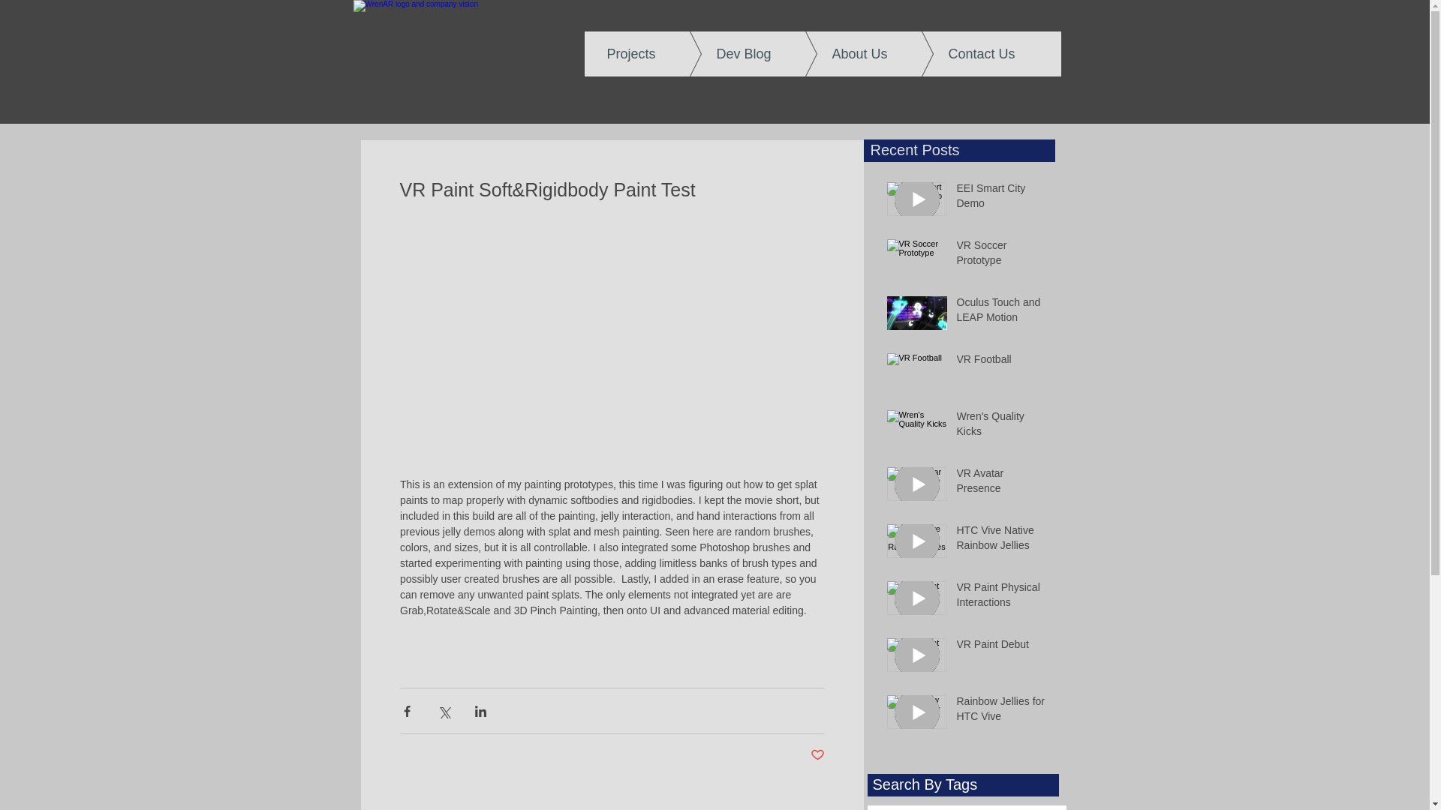 The width and height of the screenshot is (1441, 810). I want to click on About Us, so click(848, 54).